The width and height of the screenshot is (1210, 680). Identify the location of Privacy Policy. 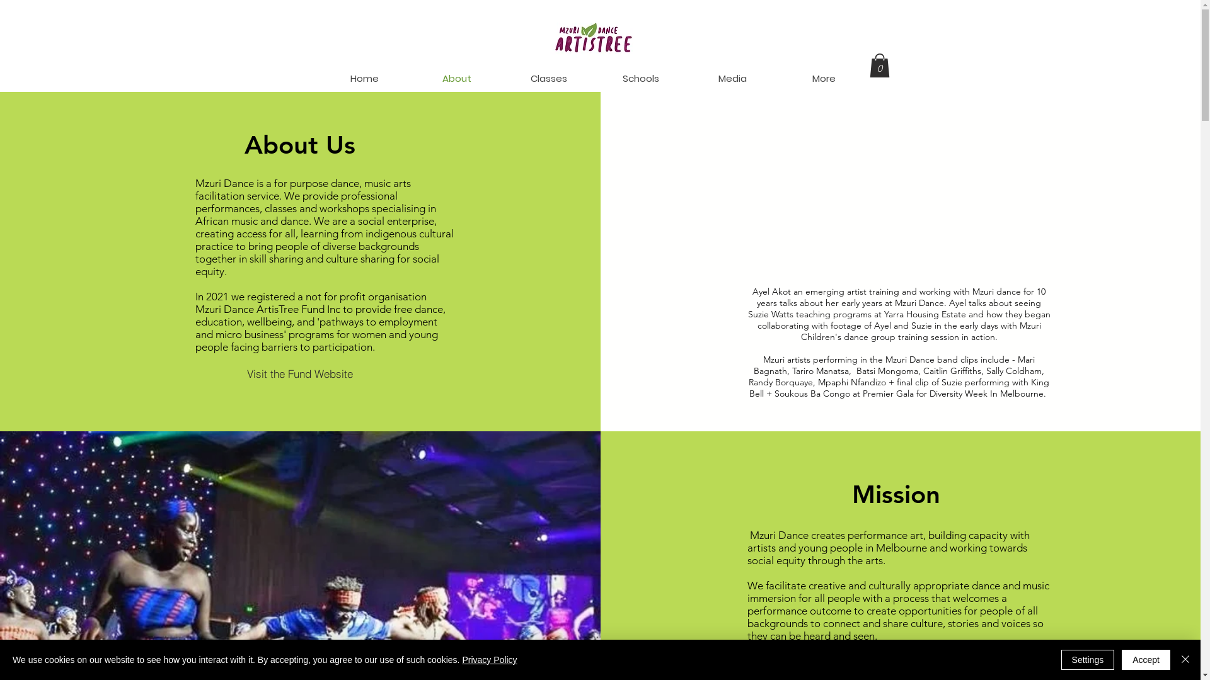
(489, 660).